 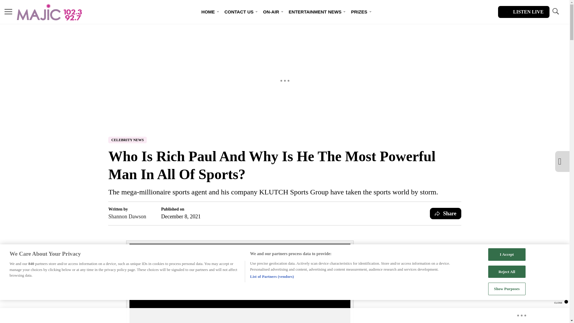 What do you see at coordinates (359, 12) in the screenshot?
I see `PRIZES` at bounding box center [359, 12].